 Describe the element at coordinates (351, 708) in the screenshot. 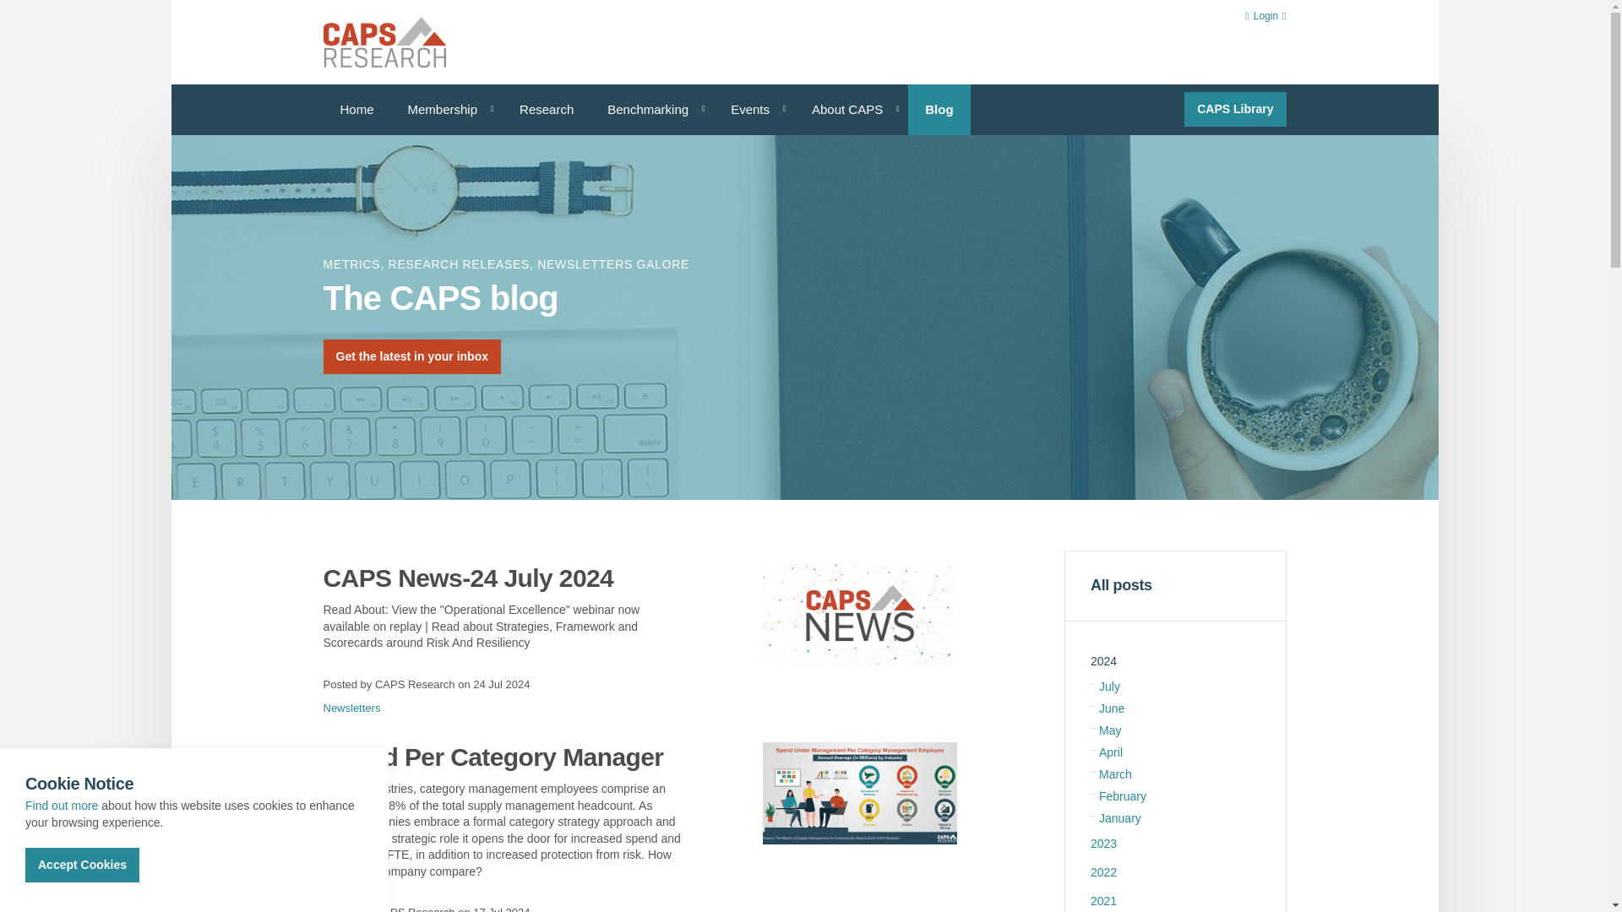

I see `Newsletters` at that location.